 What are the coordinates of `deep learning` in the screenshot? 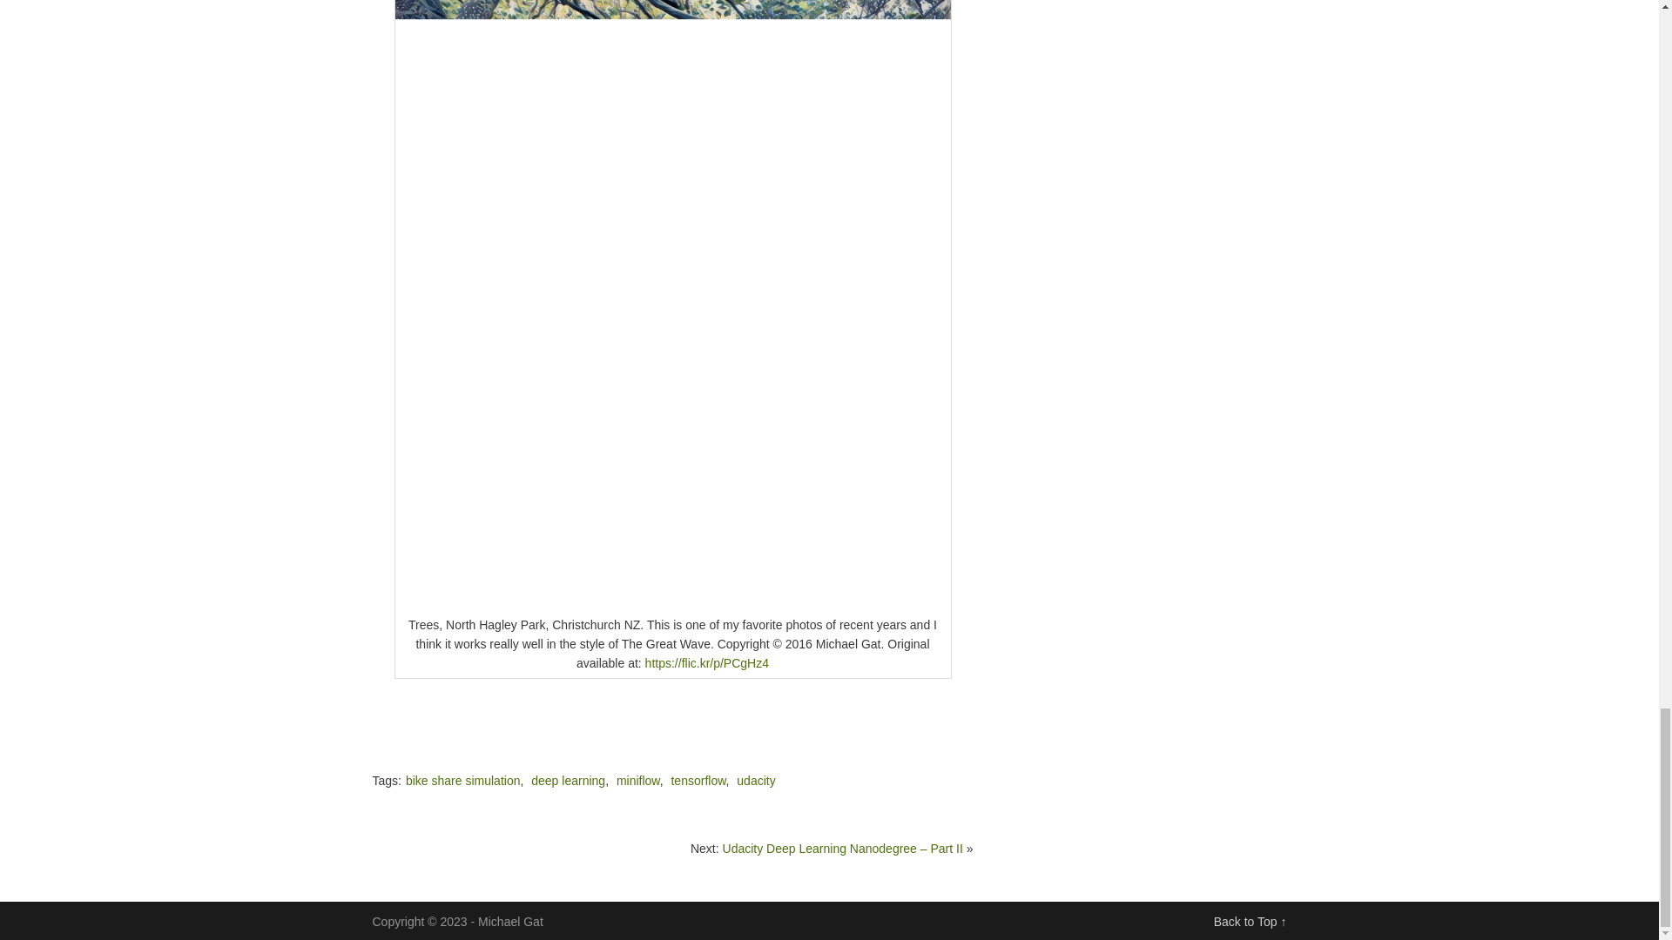 It's located at (568, 780).